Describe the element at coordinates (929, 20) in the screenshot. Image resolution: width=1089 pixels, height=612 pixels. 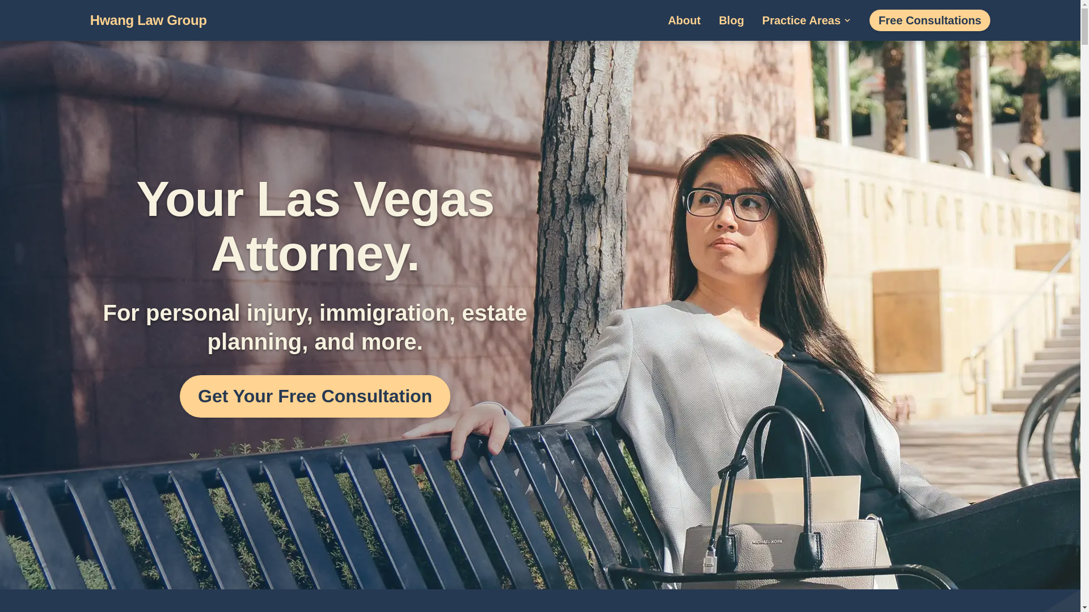
I see `Schedule a free consultation with our Las Vegas Attorneys` at that location.